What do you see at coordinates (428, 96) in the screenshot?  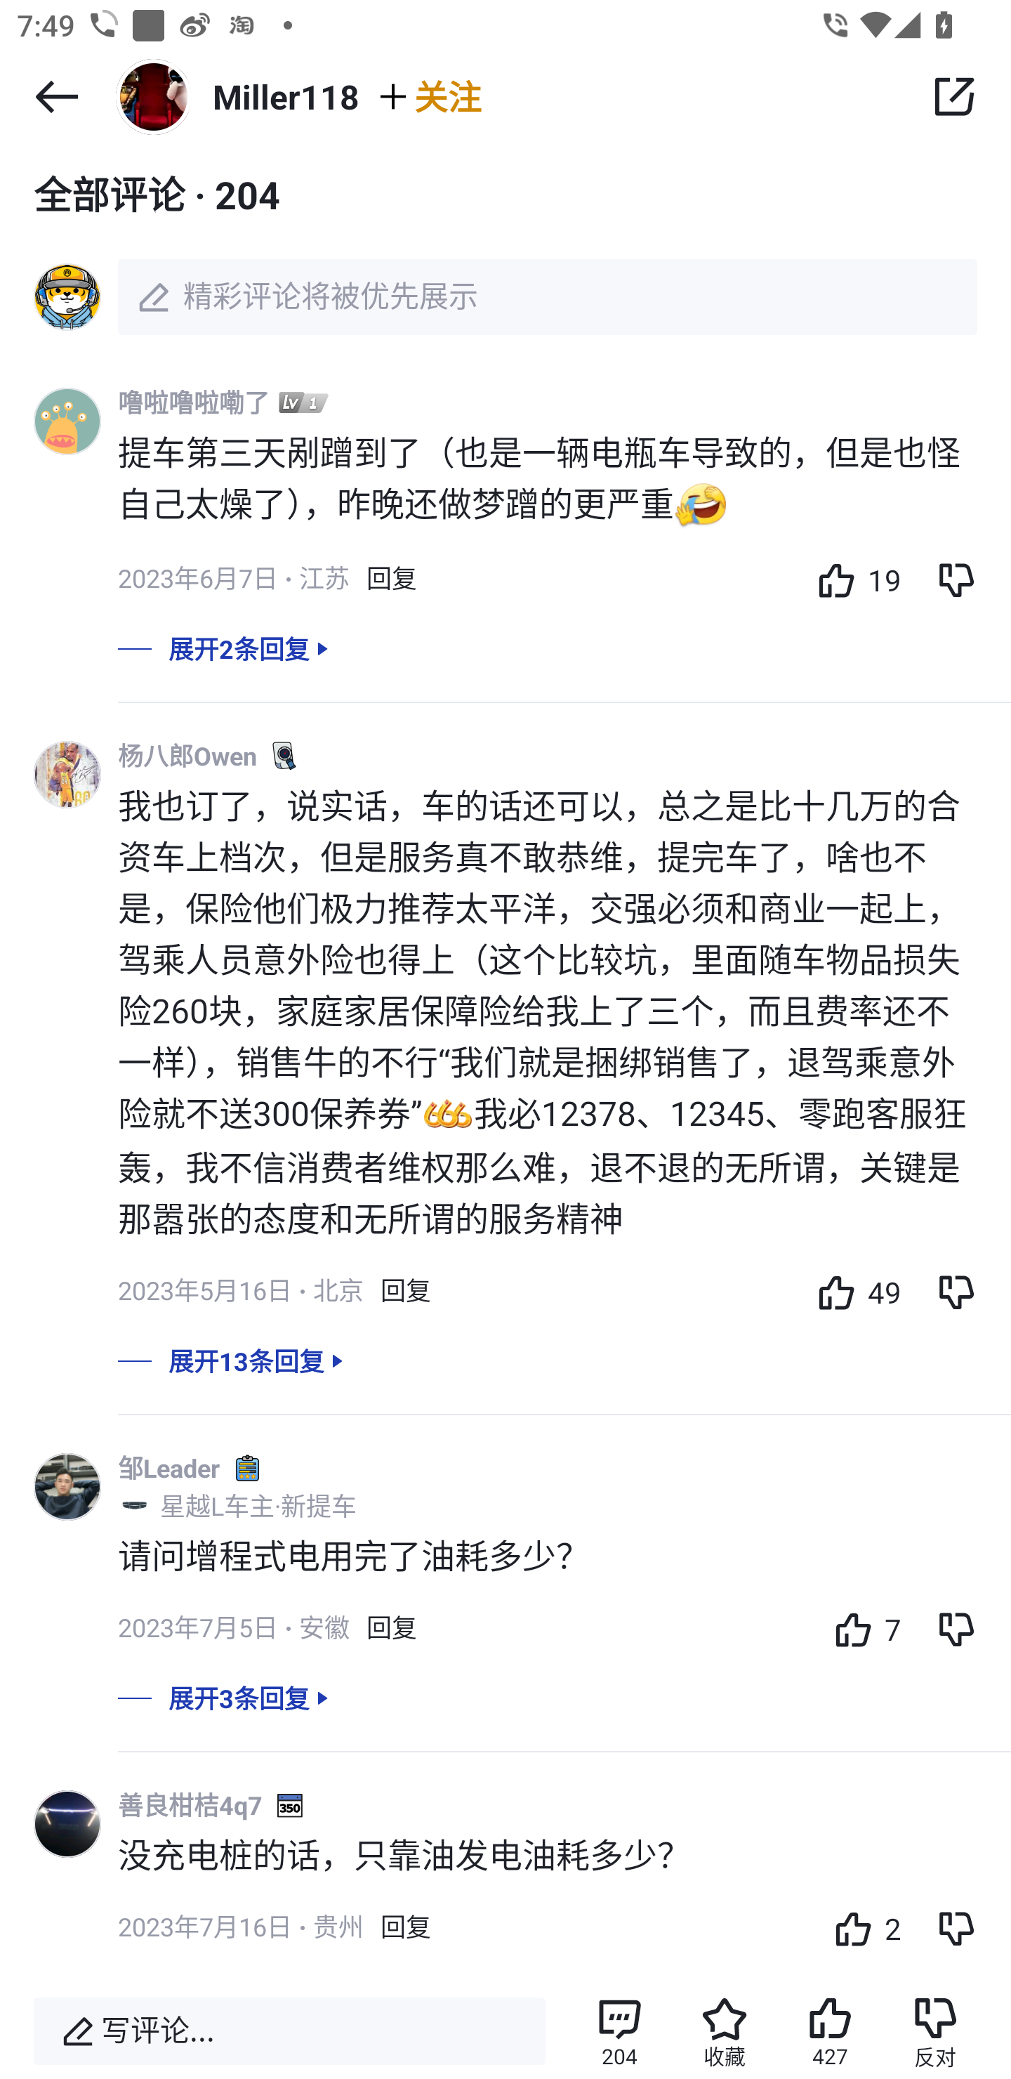 I see ` 关注` at bounding box center [428, 96].